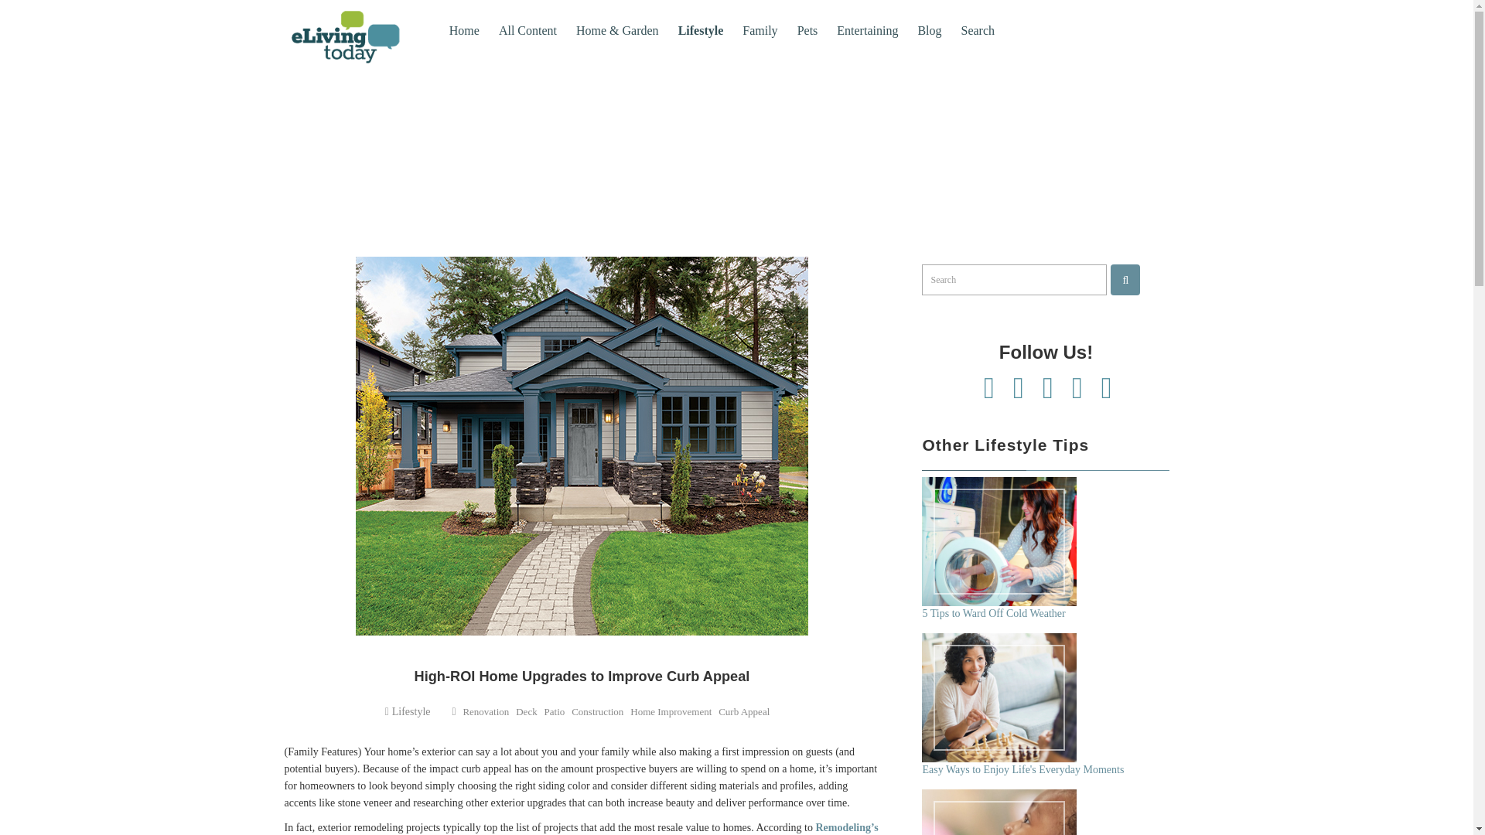 Image resolution: width=1485 pixels, height=835 pixels. Describe the element at coordinates (744, 711) in the screenshot. I see `Curb Appeal` at that location.